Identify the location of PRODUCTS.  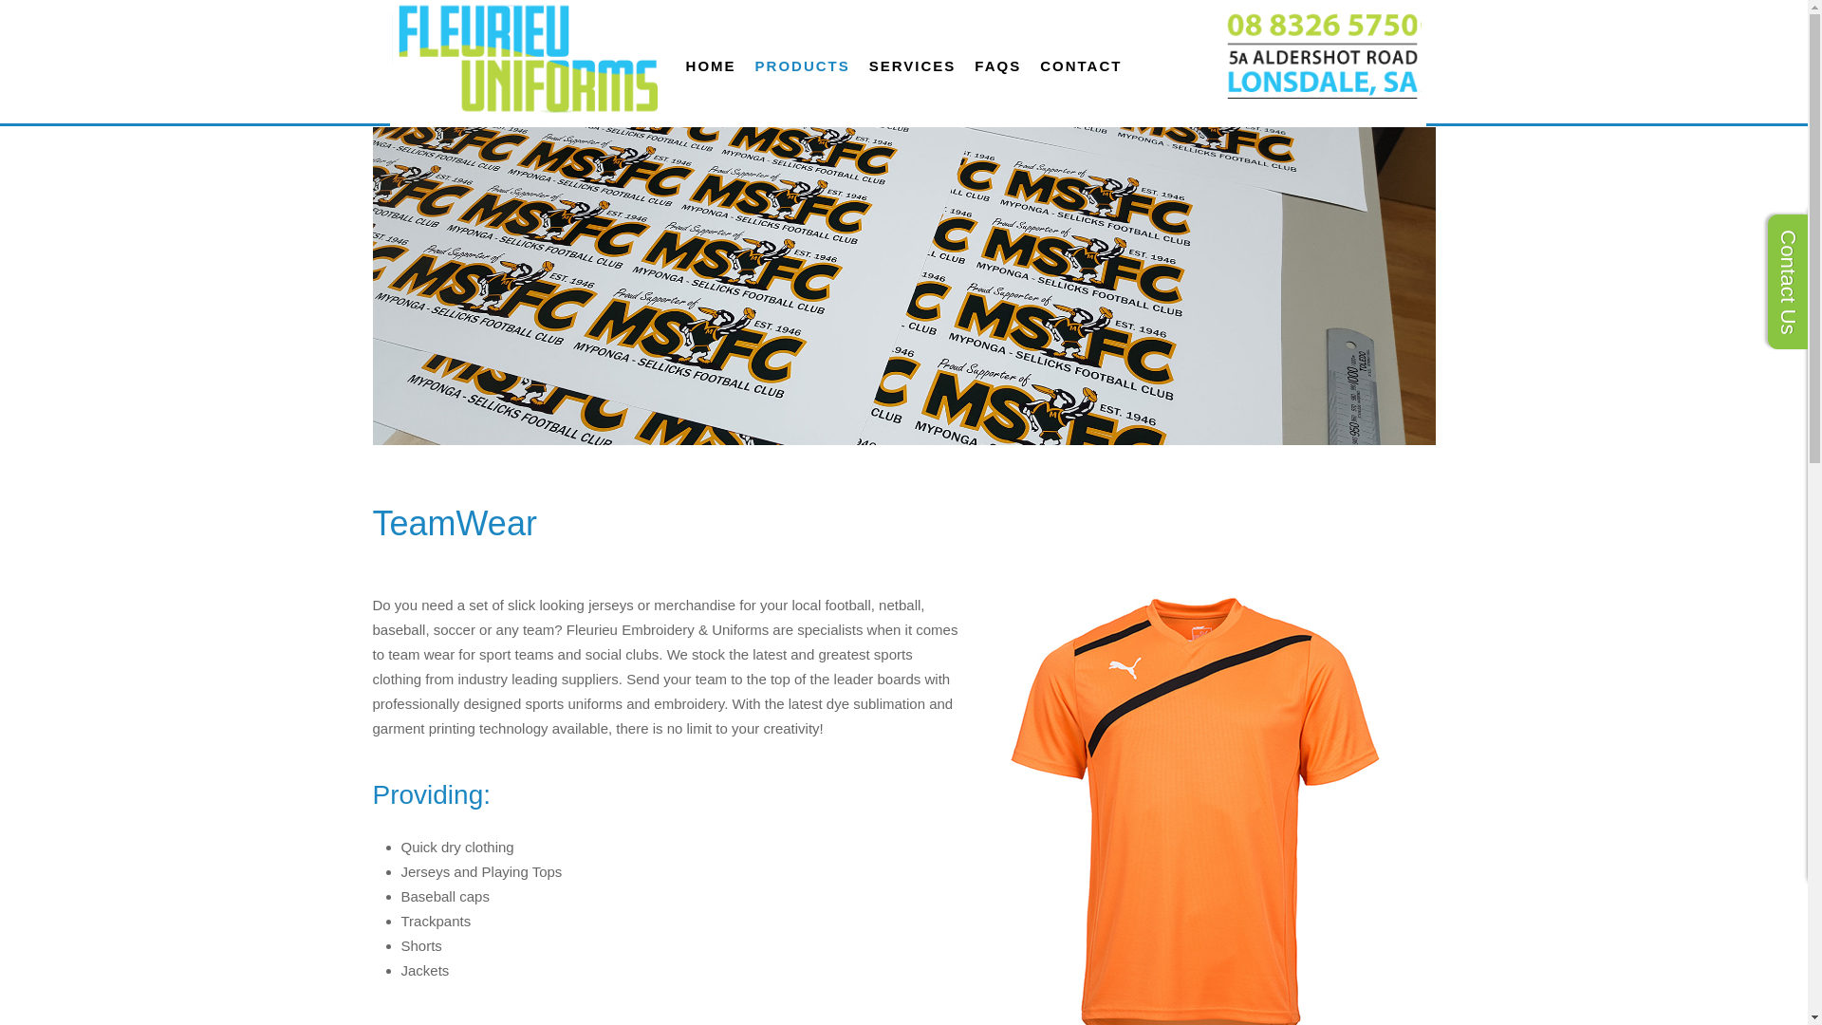
(803, 66).